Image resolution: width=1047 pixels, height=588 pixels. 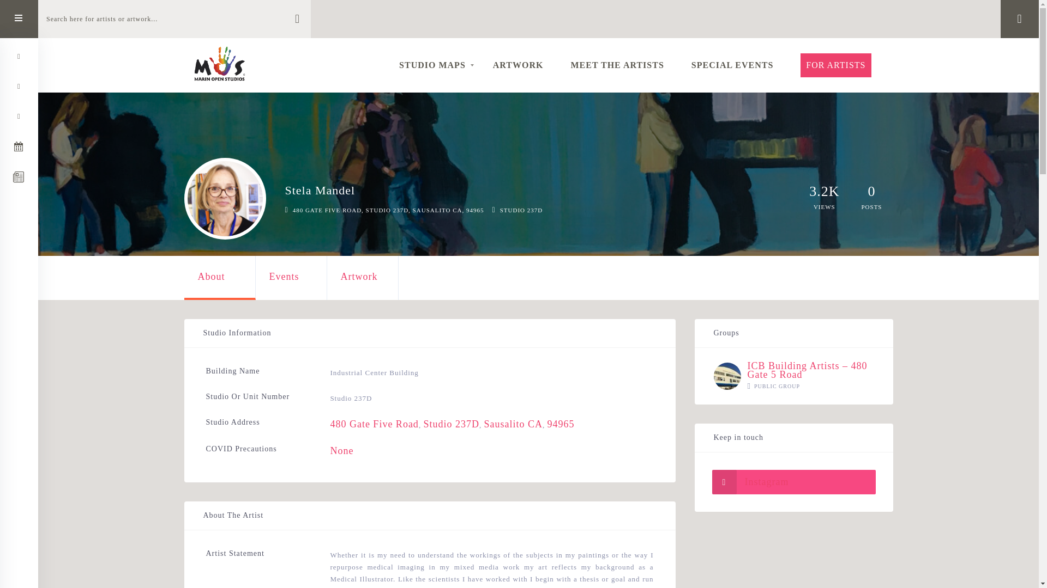 What do you see at coordinates (732, 65) in the screenshot?
I see `SPECIAL EVENTS` at bounding box center [732, 65].